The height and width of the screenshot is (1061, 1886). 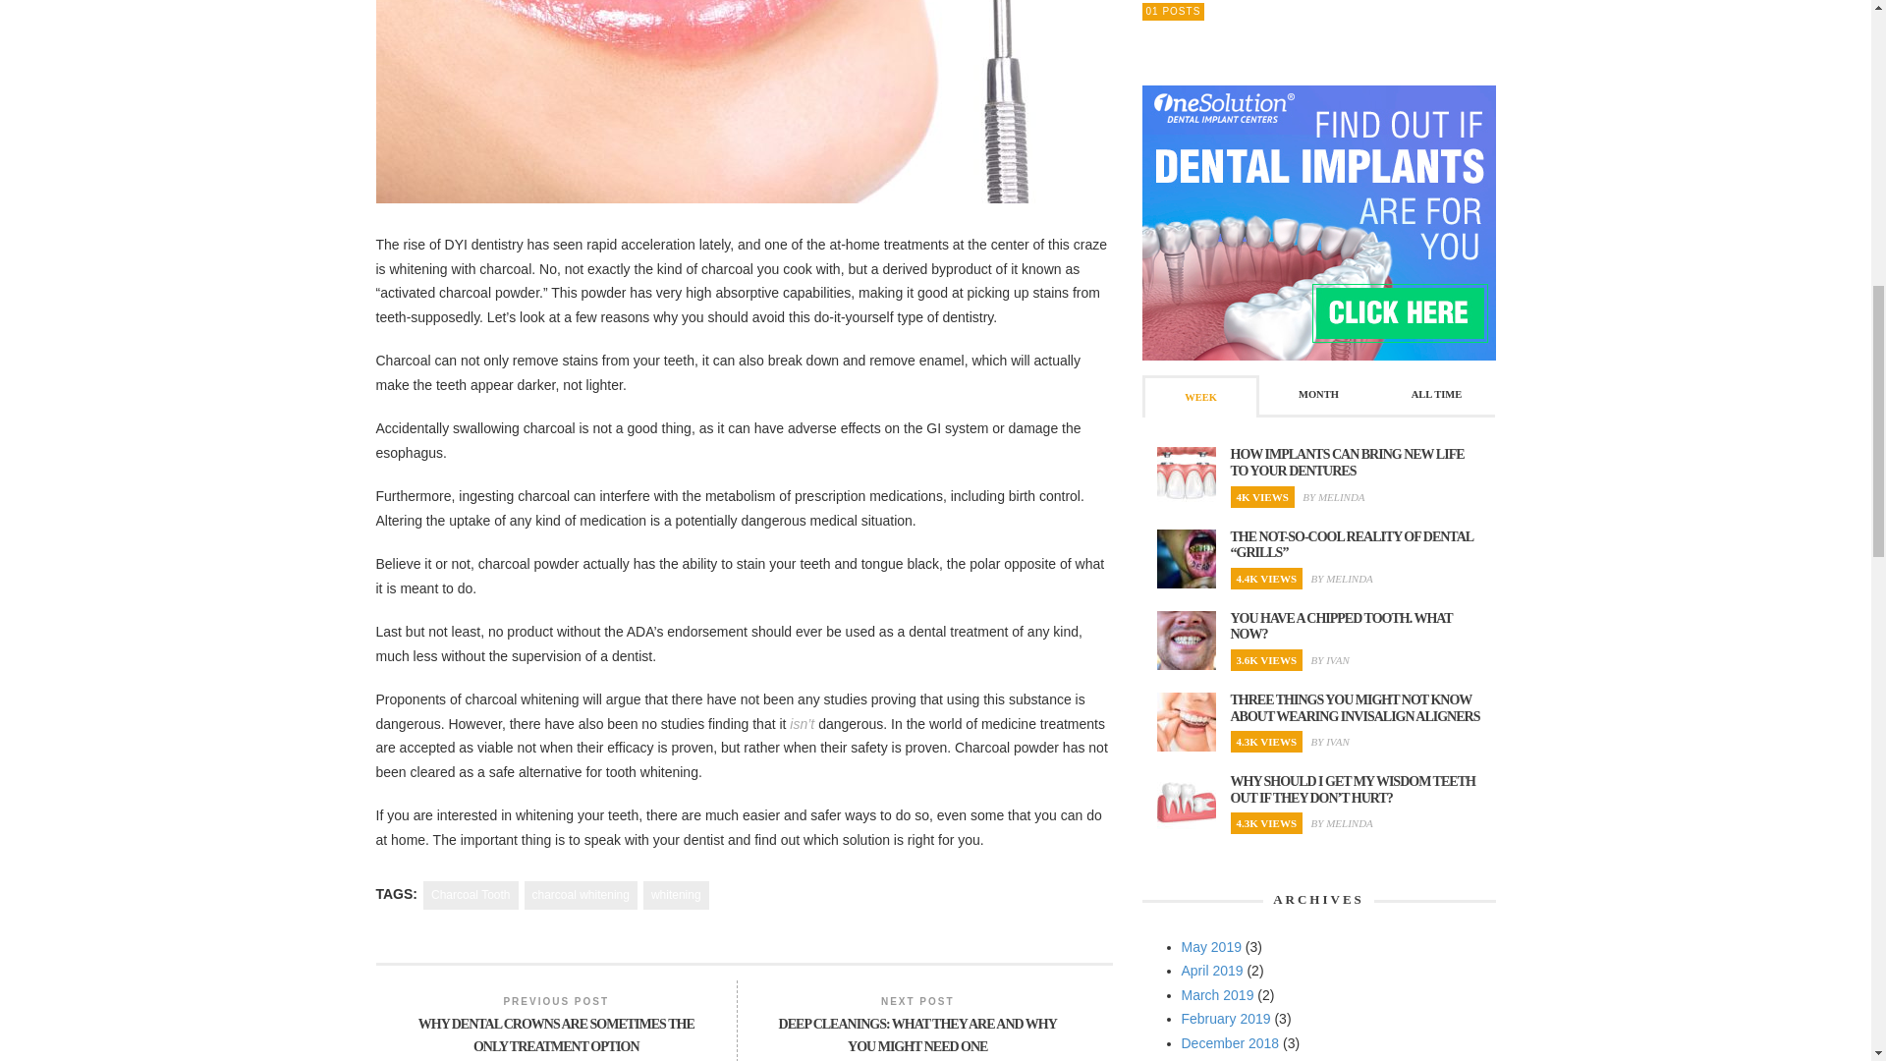 I want to click on Permalink to You Have a Chipped Tooth. What Now?, so click(x=1340, y=627).